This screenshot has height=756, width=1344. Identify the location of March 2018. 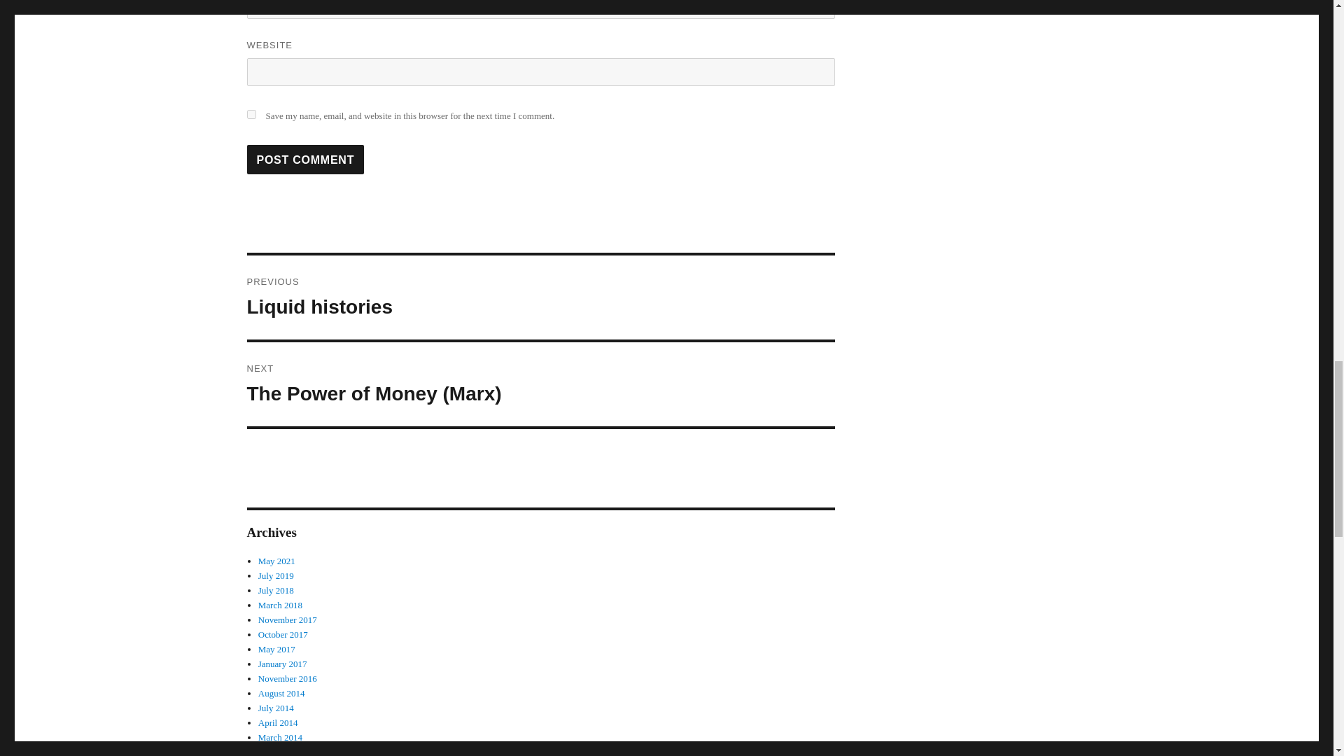
(280, 605).